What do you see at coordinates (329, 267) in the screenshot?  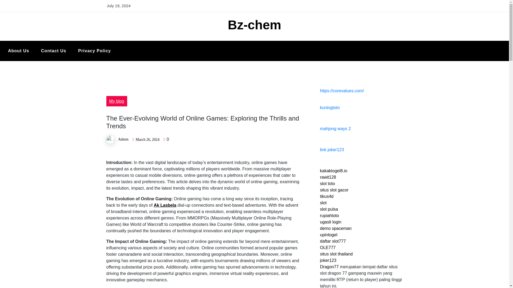 I see `Dragon77` at bounding box center [329, 267].